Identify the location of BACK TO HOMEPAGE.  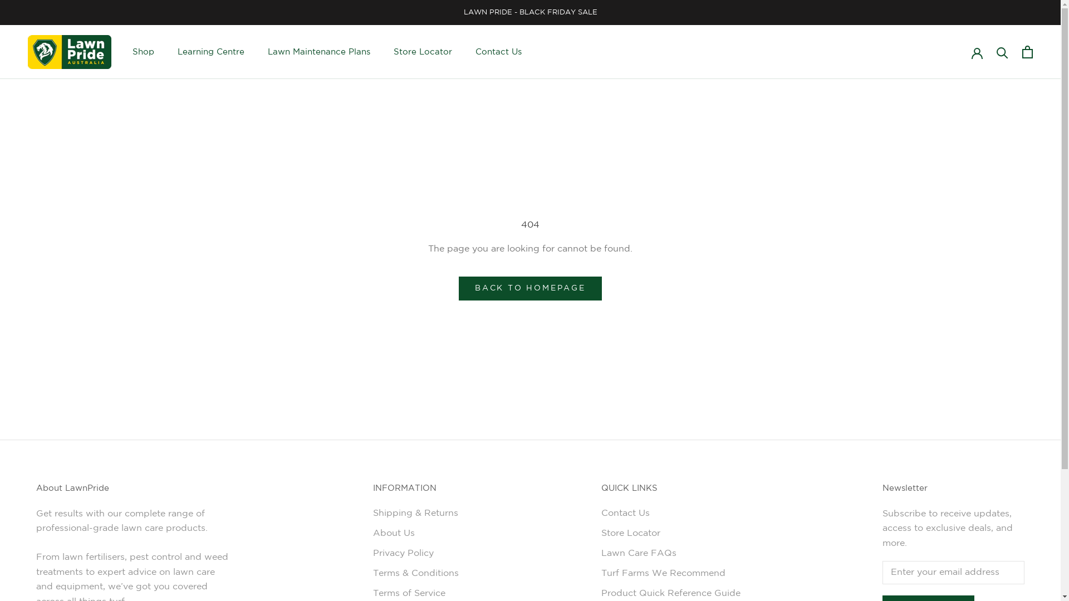
(530, 288).